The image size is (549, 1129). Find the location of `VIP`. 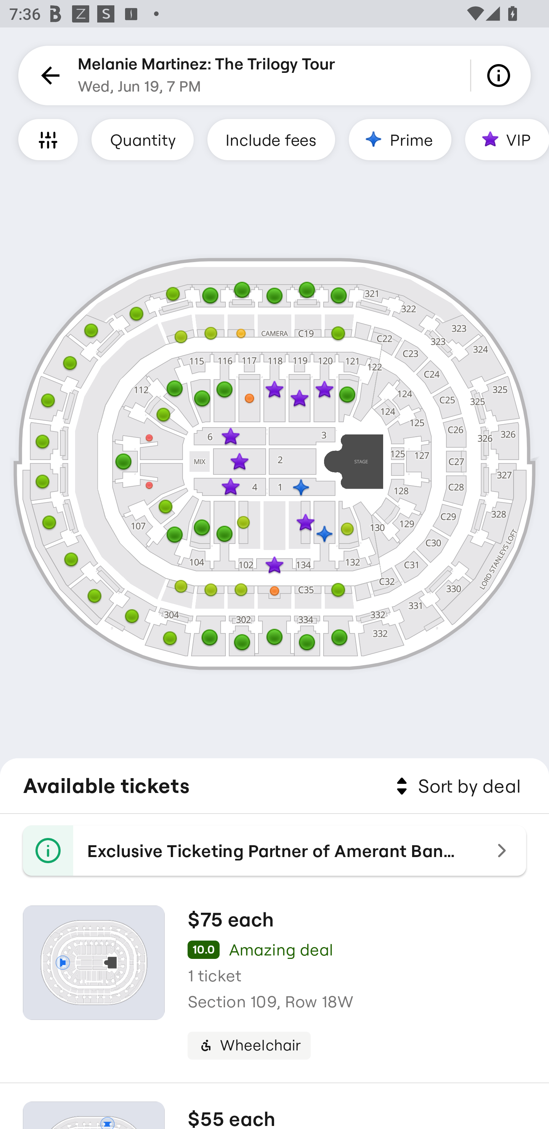

VIP is located at coordinates (507, 139).